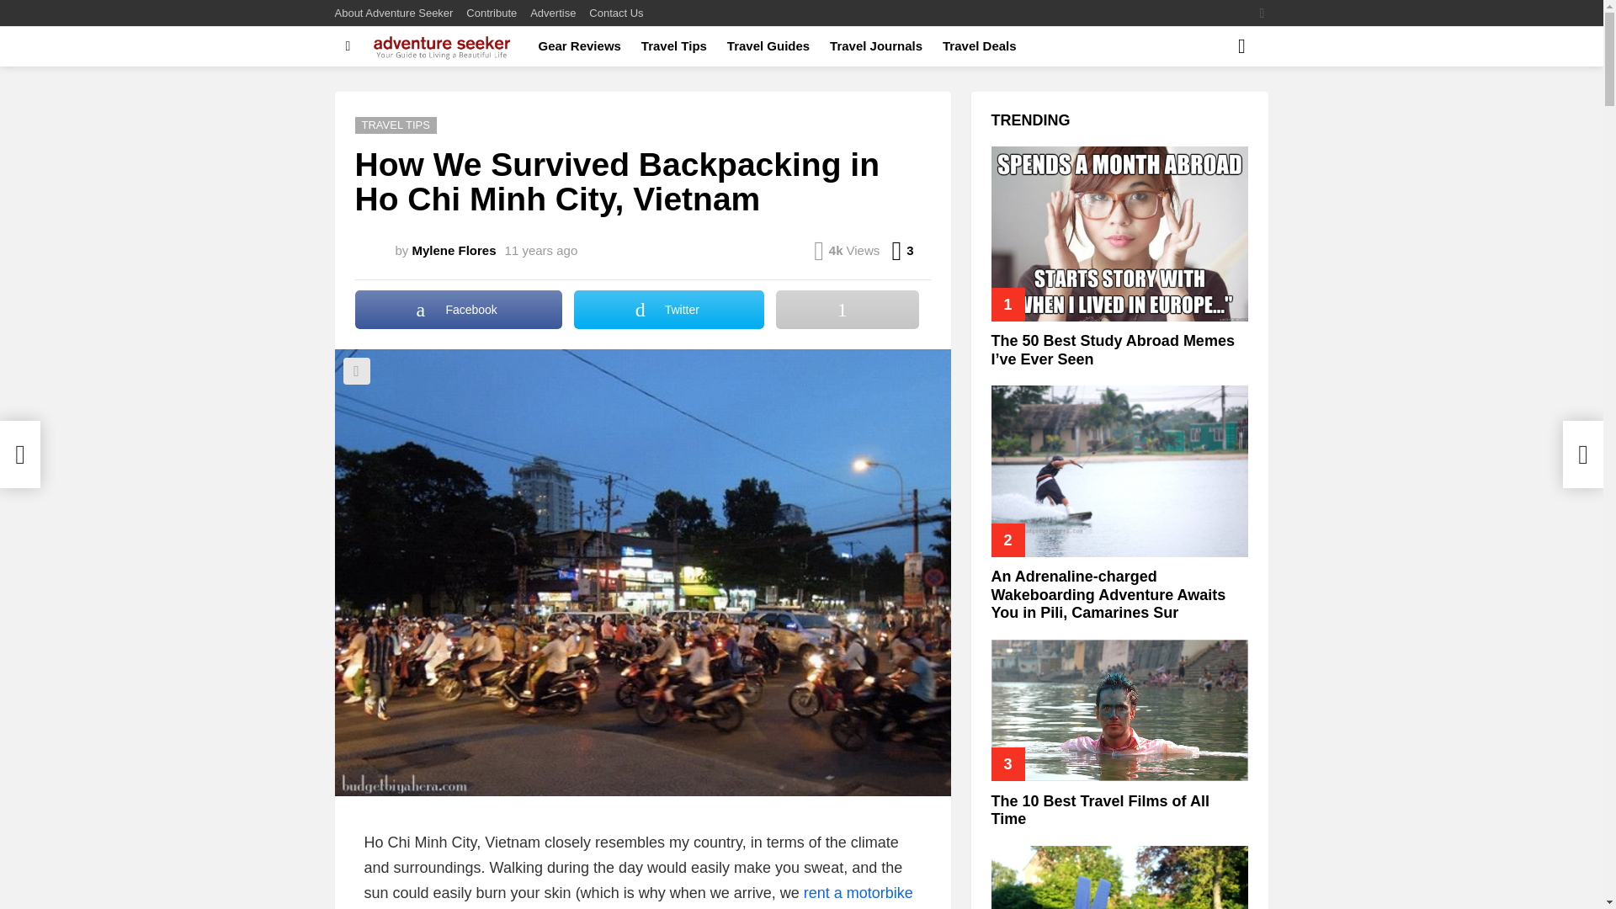  Describe the element at coordinates (454, 250) in the screenshot. I see `Posts by Mylene Flores` at that location.